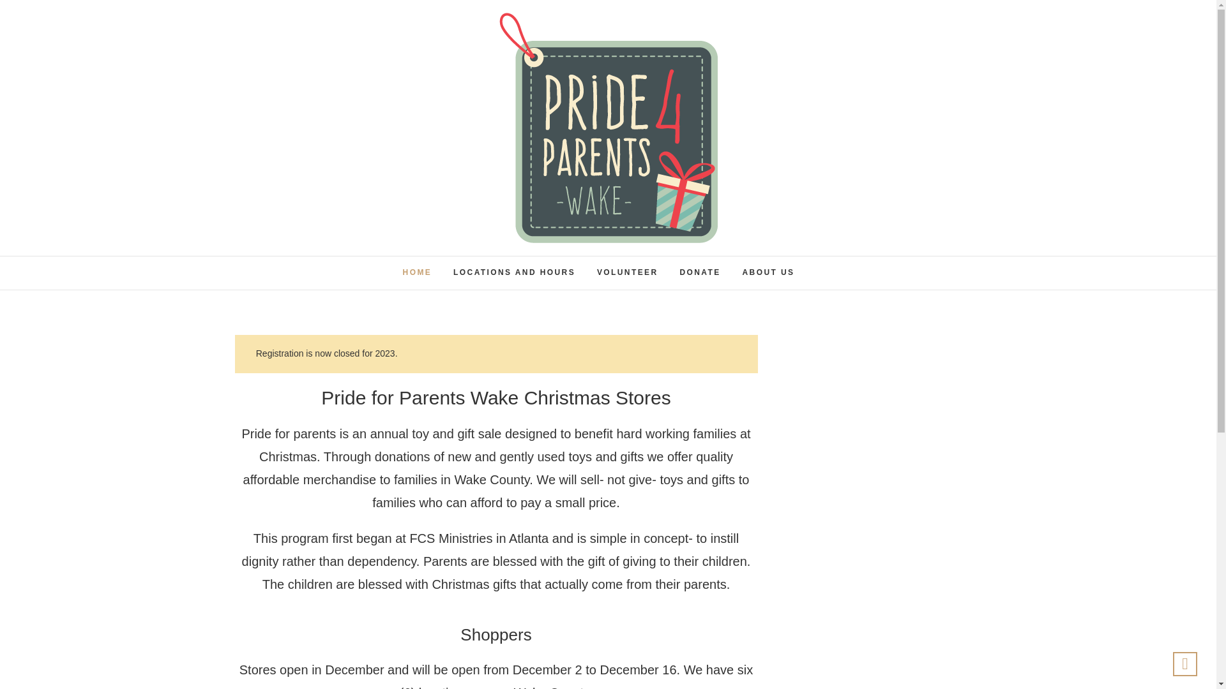  What do you see at coordinates (699, 272) in the screenshot?
I see `DONATE` at bounding box center [699, 272].